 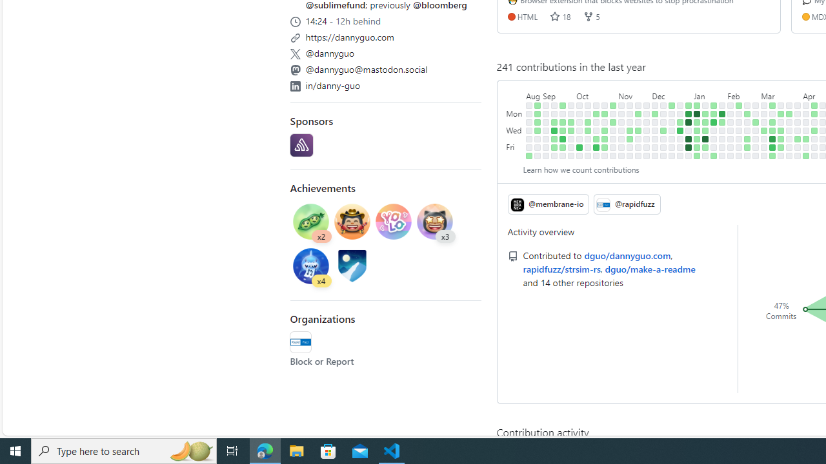 What do you see at coordinates (596, 130) in the screenshot?
I see `No contributions on October 18th.` at bounding box center [596, 130].